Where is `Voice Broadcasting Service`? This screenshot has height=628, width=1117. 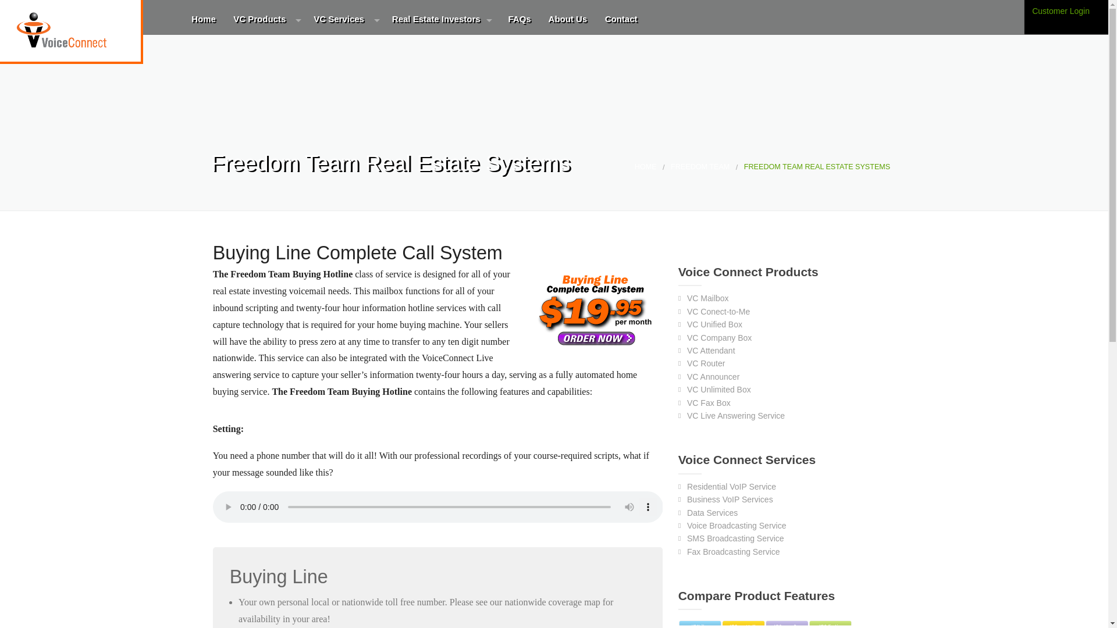 Voice Broadcasting Service is located at coordinates (350, 130).